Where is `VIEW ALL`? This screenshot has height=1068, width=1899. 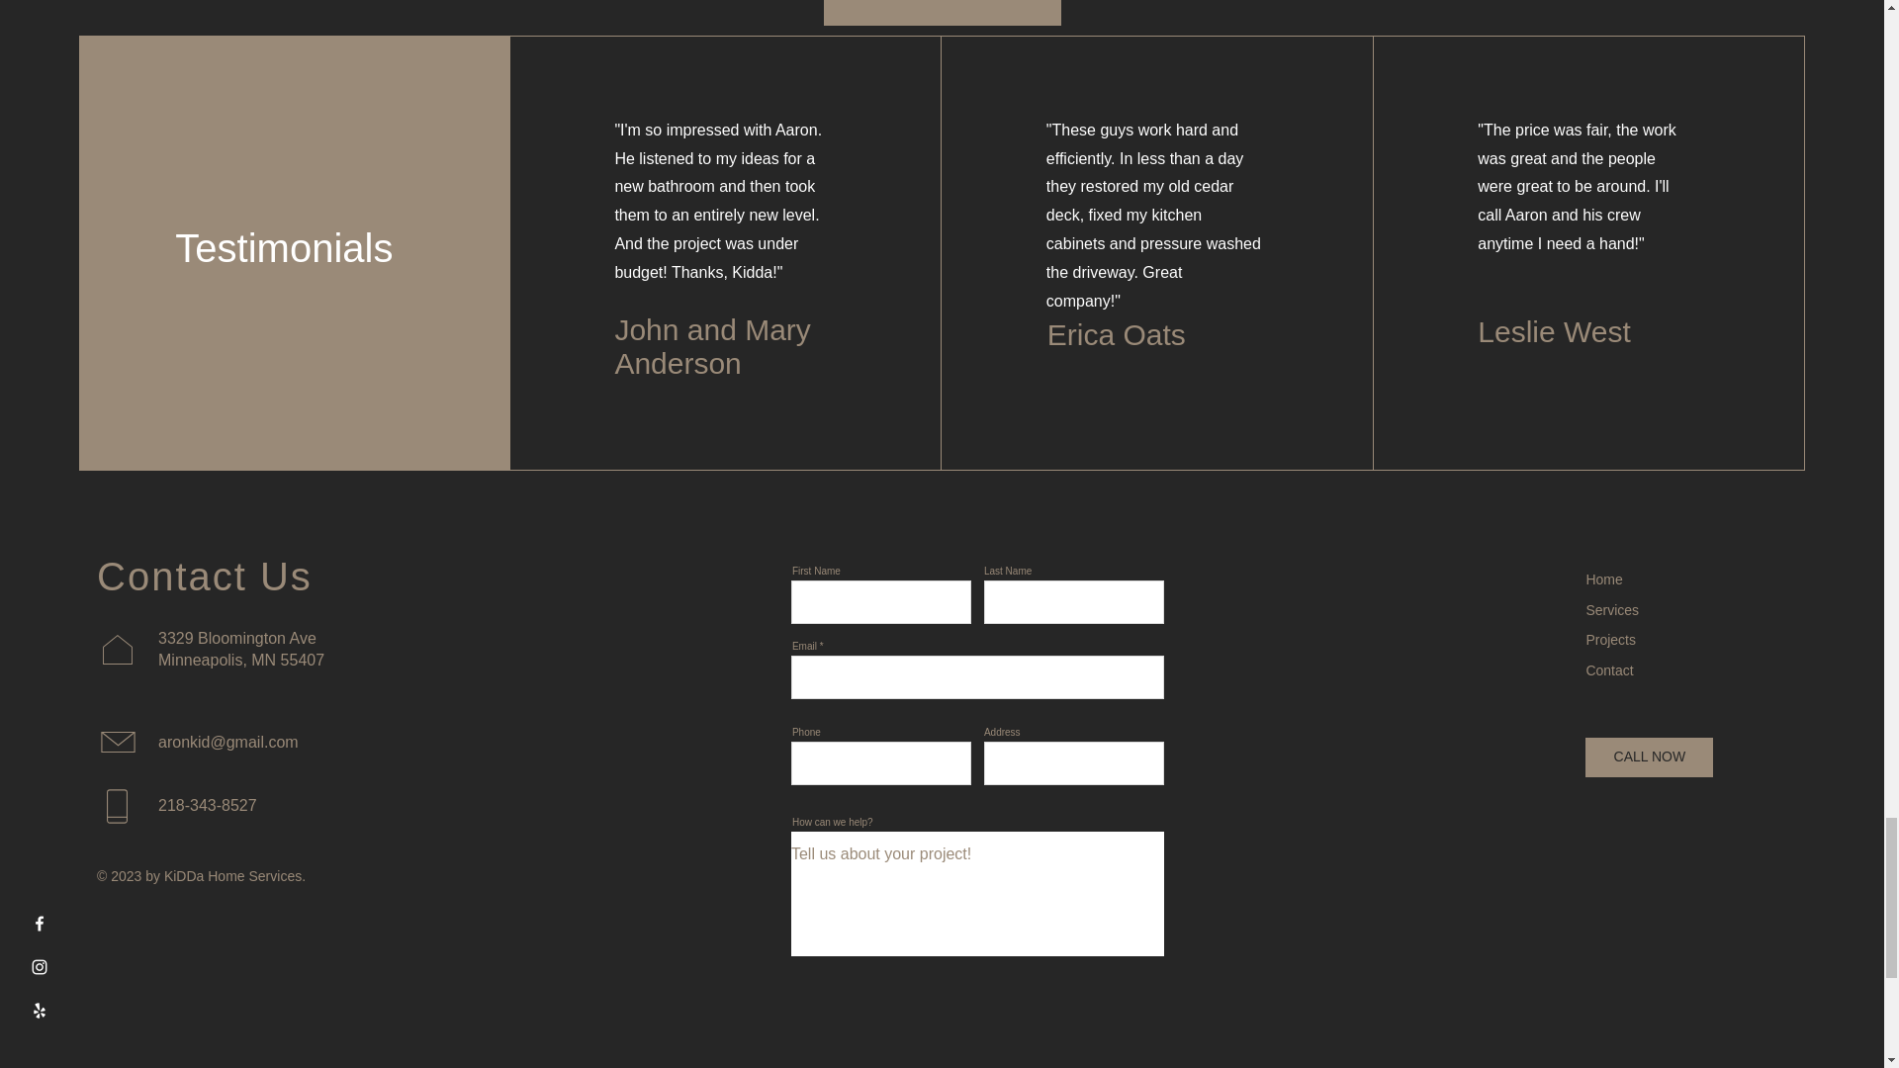 VIEW ALL is located at coordinates (941, 12).